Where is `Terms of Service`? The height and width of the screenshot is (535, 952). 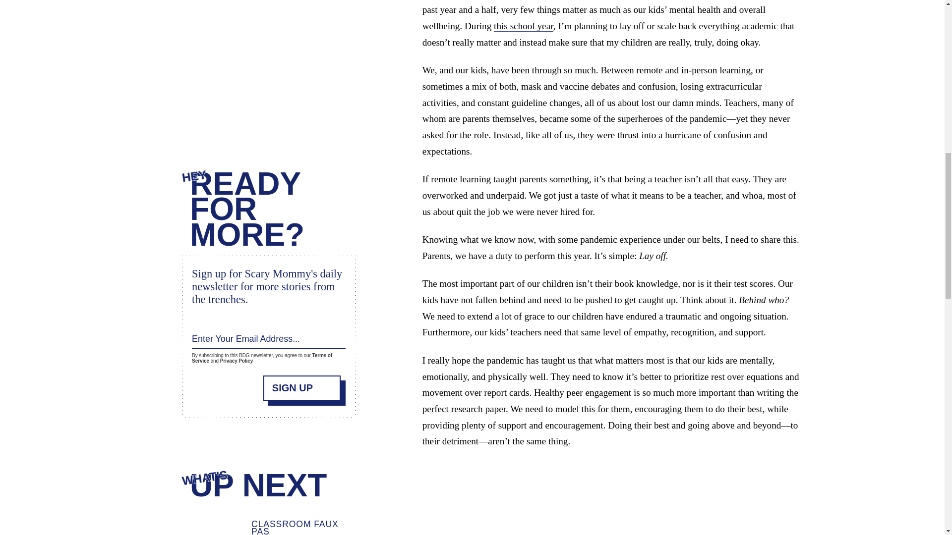
Terms of Service is located at coordinates (262, 358).